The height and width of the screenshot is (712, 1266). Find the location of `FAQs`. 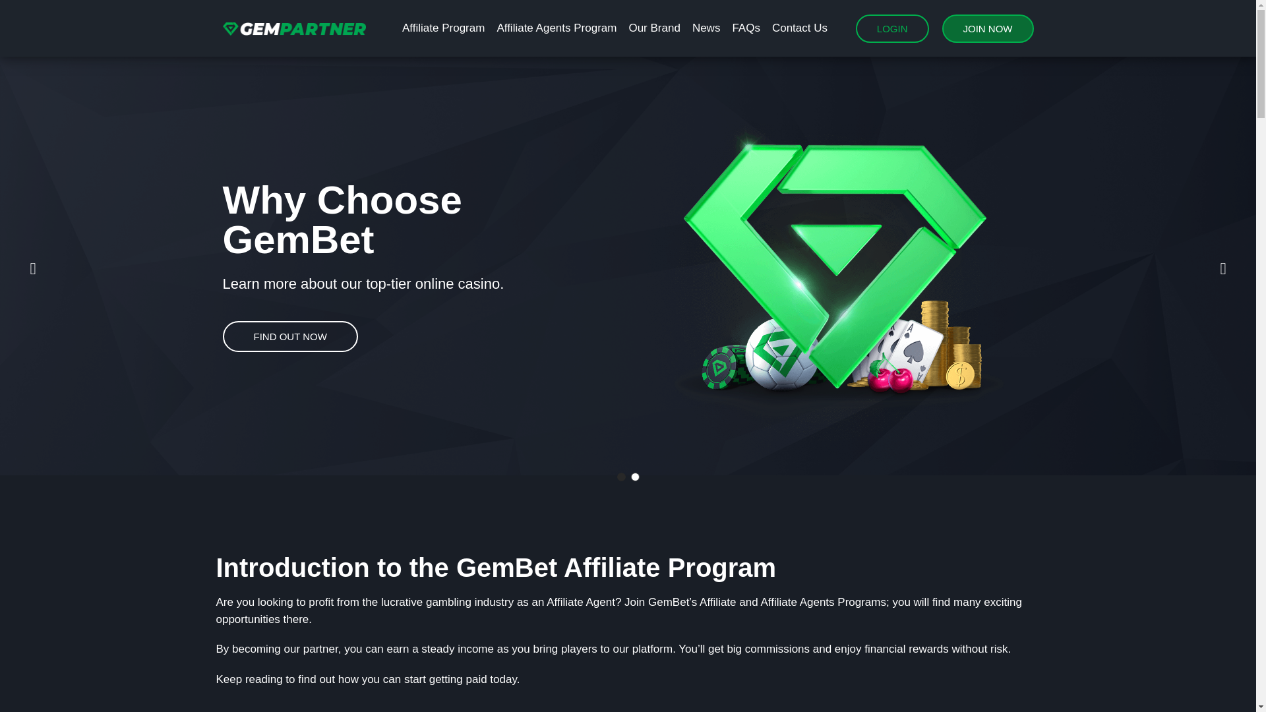

FAQs is located at coordinates (746, 28).